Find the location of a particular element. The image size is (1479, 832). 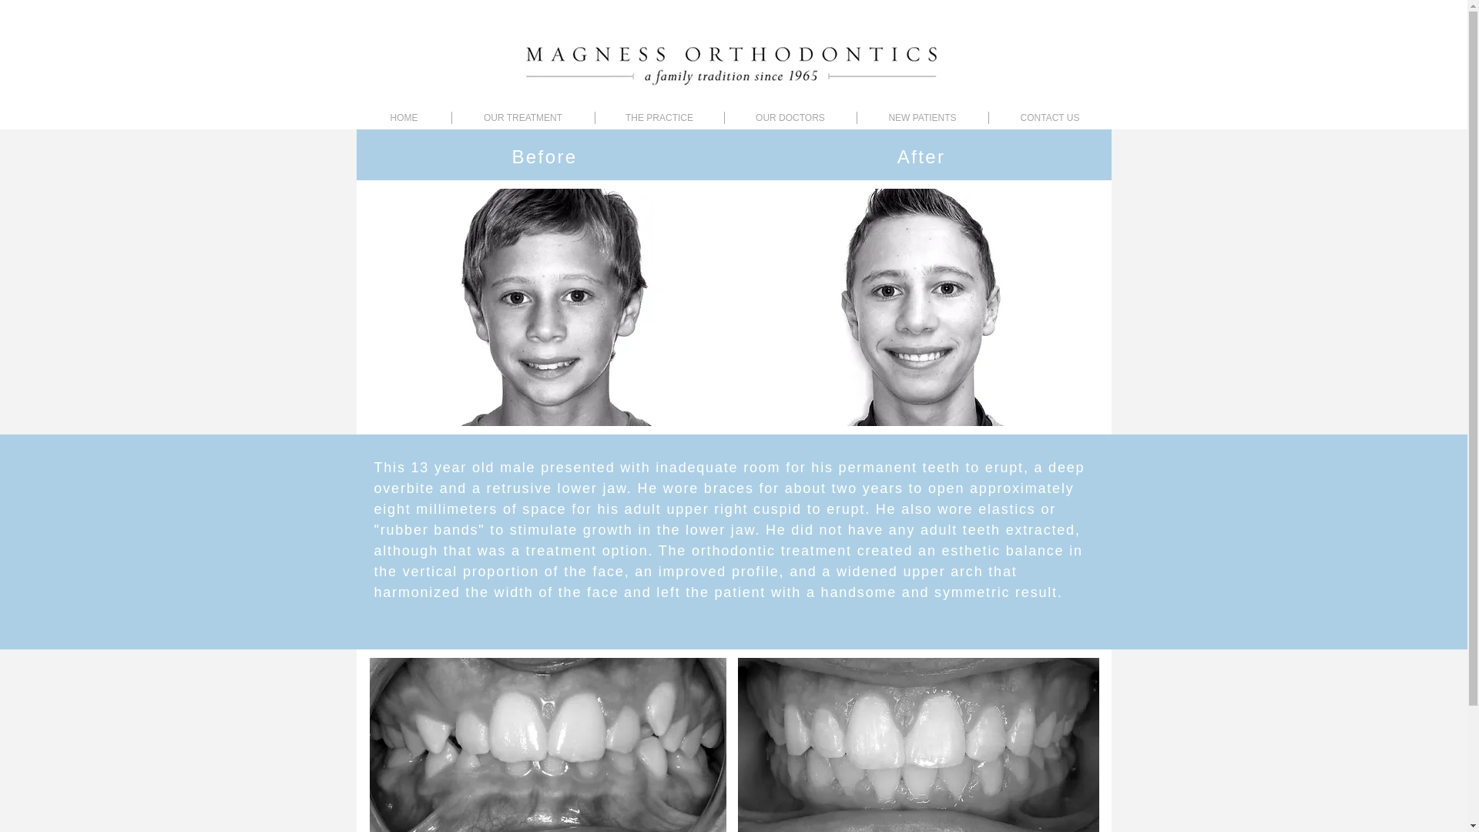

CONTACT US is located at coordinates (1051, 117).